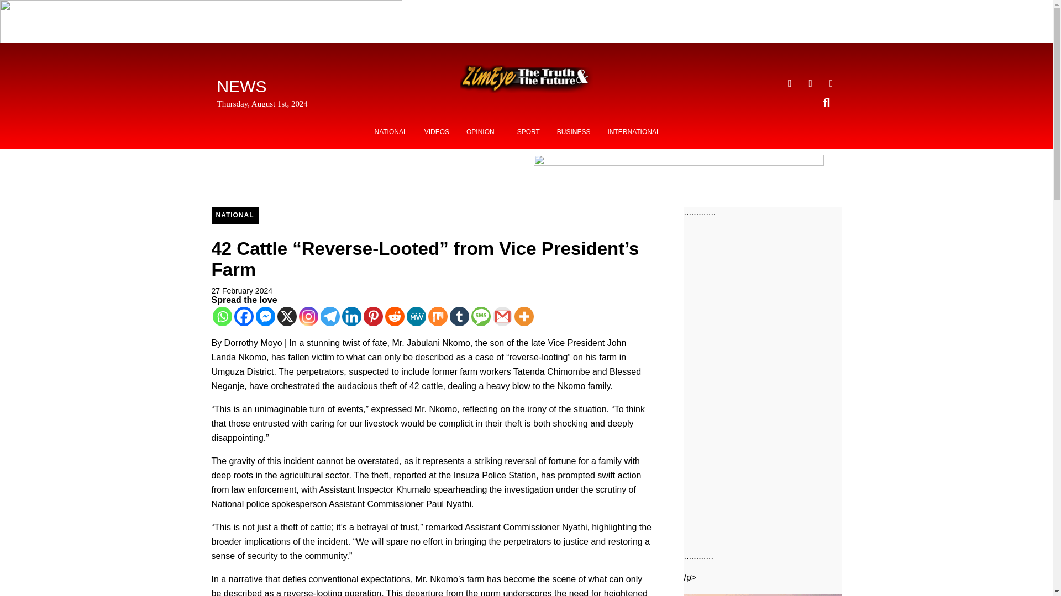 The width and height of the screenshot is (1061, 596). Describe the element at coordinates (329, 316) in the screenshot. I see `Telegram` at that location.